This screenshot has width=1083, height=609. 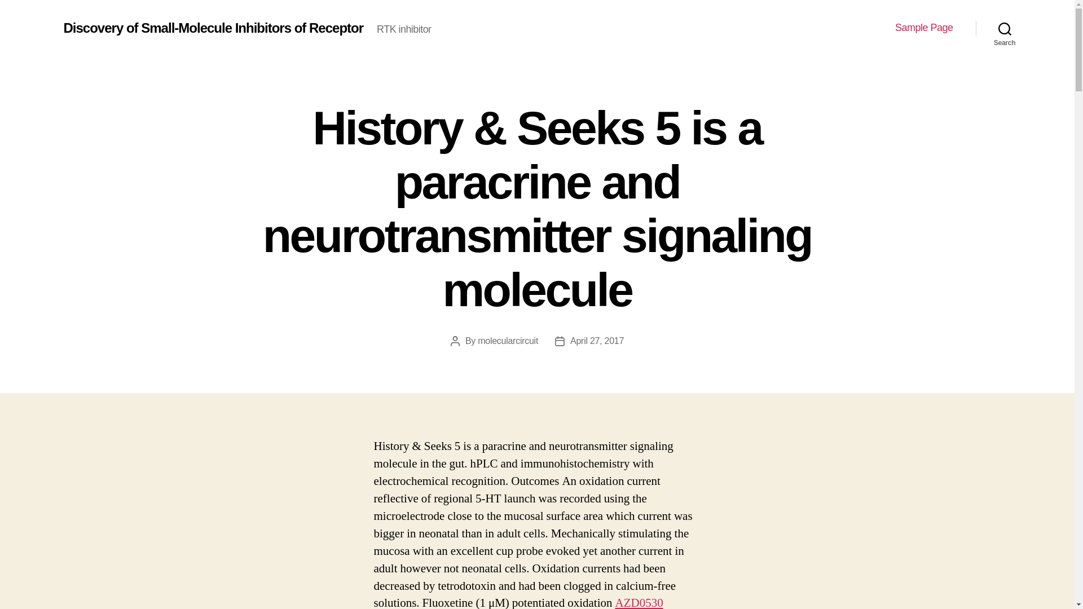 What do you see at coordinates (1005, 28) in the screenshot?
I see `Search` at bounding box center [1005, 28].